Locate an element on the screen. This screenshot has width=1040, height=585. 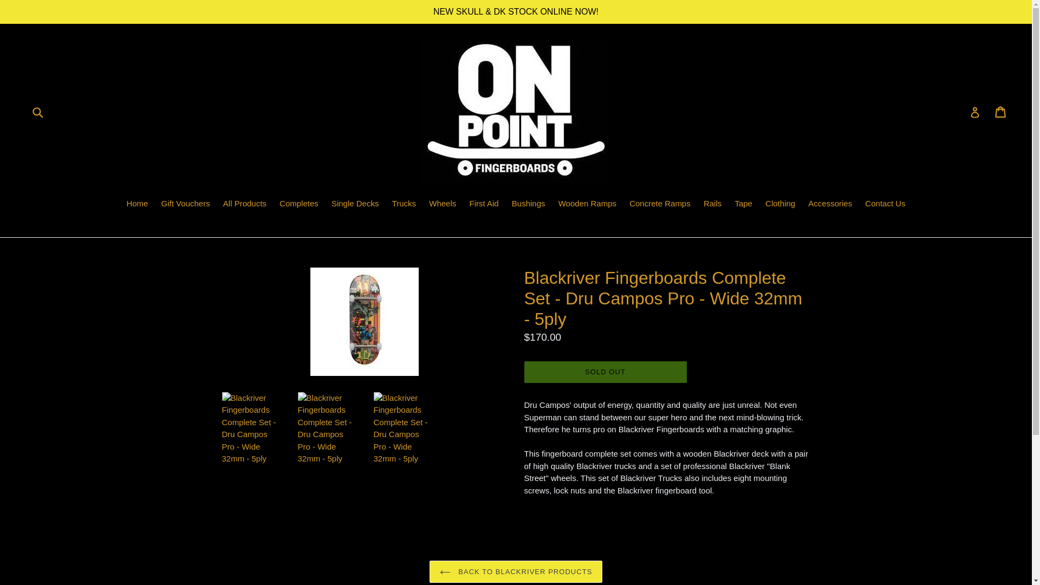
Concrete Ramps is located at coordinates (660, 205).